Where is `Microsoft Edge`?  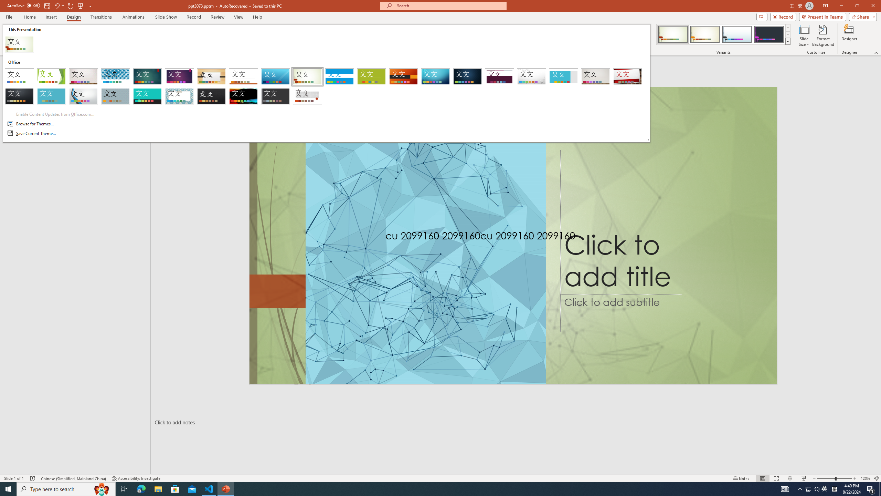 Microsoft Edge is located at coordinates (141, 489).